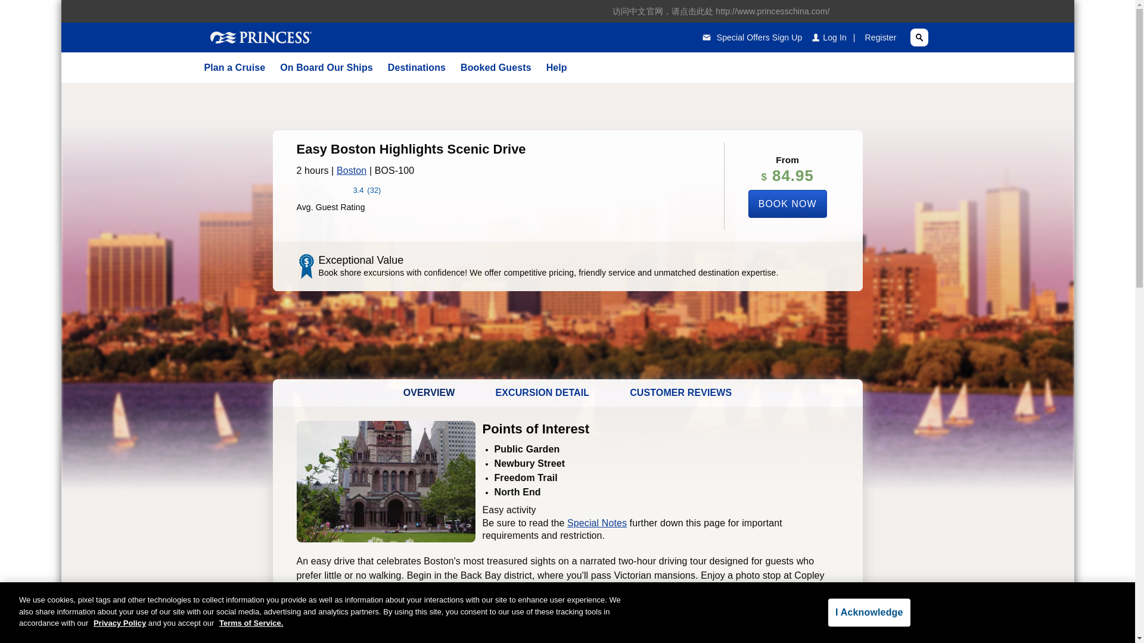 Image resolution: width=1144 pixels, height=643 pixels. Describe the element at coordinates (869, 613) in the screenshot. I see `I Acknowledge` at that location.